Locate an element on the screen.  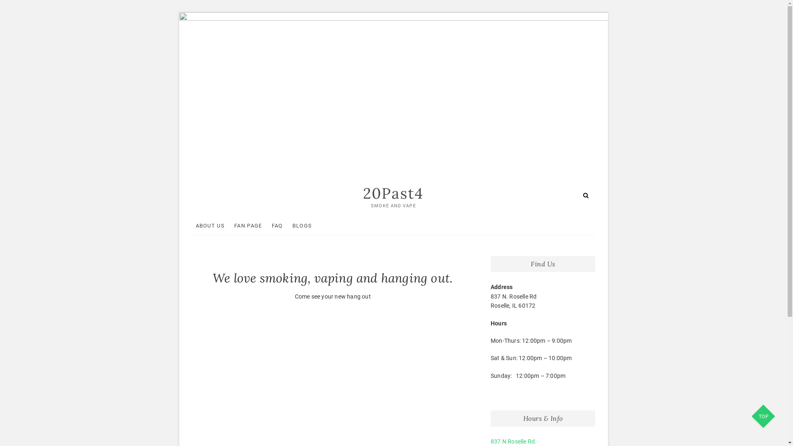
ABOUT US is located at coordinates (210, 225).